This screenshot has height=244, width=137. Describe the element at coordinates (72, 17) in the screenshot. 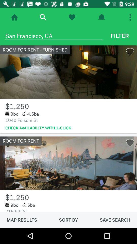

I see `follow page` at that location.